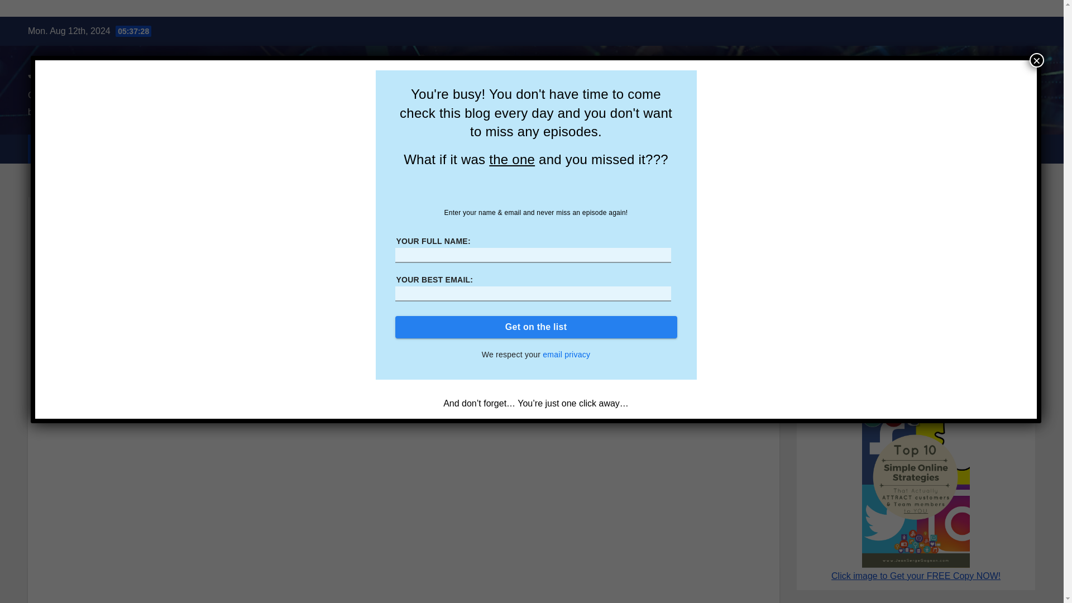 The height and width of the screenshot is (603, 1072). I want to click on CONTACT ME, so click(95, 149).